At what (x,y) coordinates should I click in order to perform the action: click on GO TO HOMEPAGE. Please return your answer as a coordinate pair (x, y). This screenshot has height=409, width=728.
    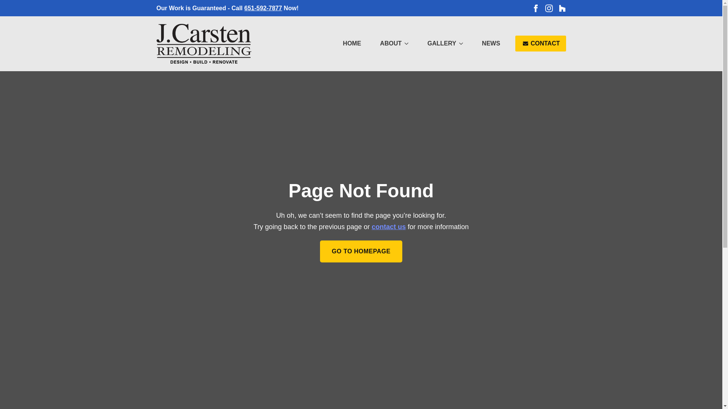
    Looking at the image, I should click on (361, 251).